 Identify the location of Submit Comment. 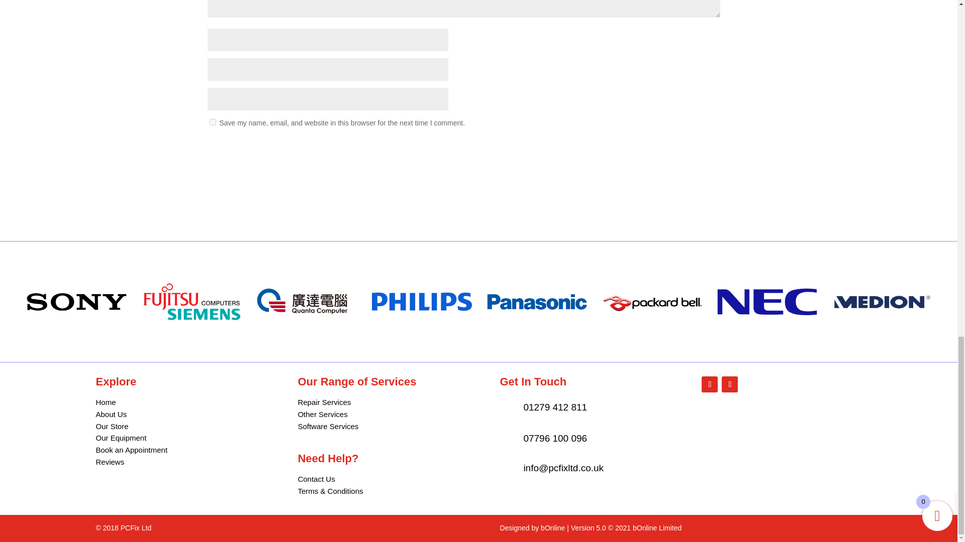
(670, 149).